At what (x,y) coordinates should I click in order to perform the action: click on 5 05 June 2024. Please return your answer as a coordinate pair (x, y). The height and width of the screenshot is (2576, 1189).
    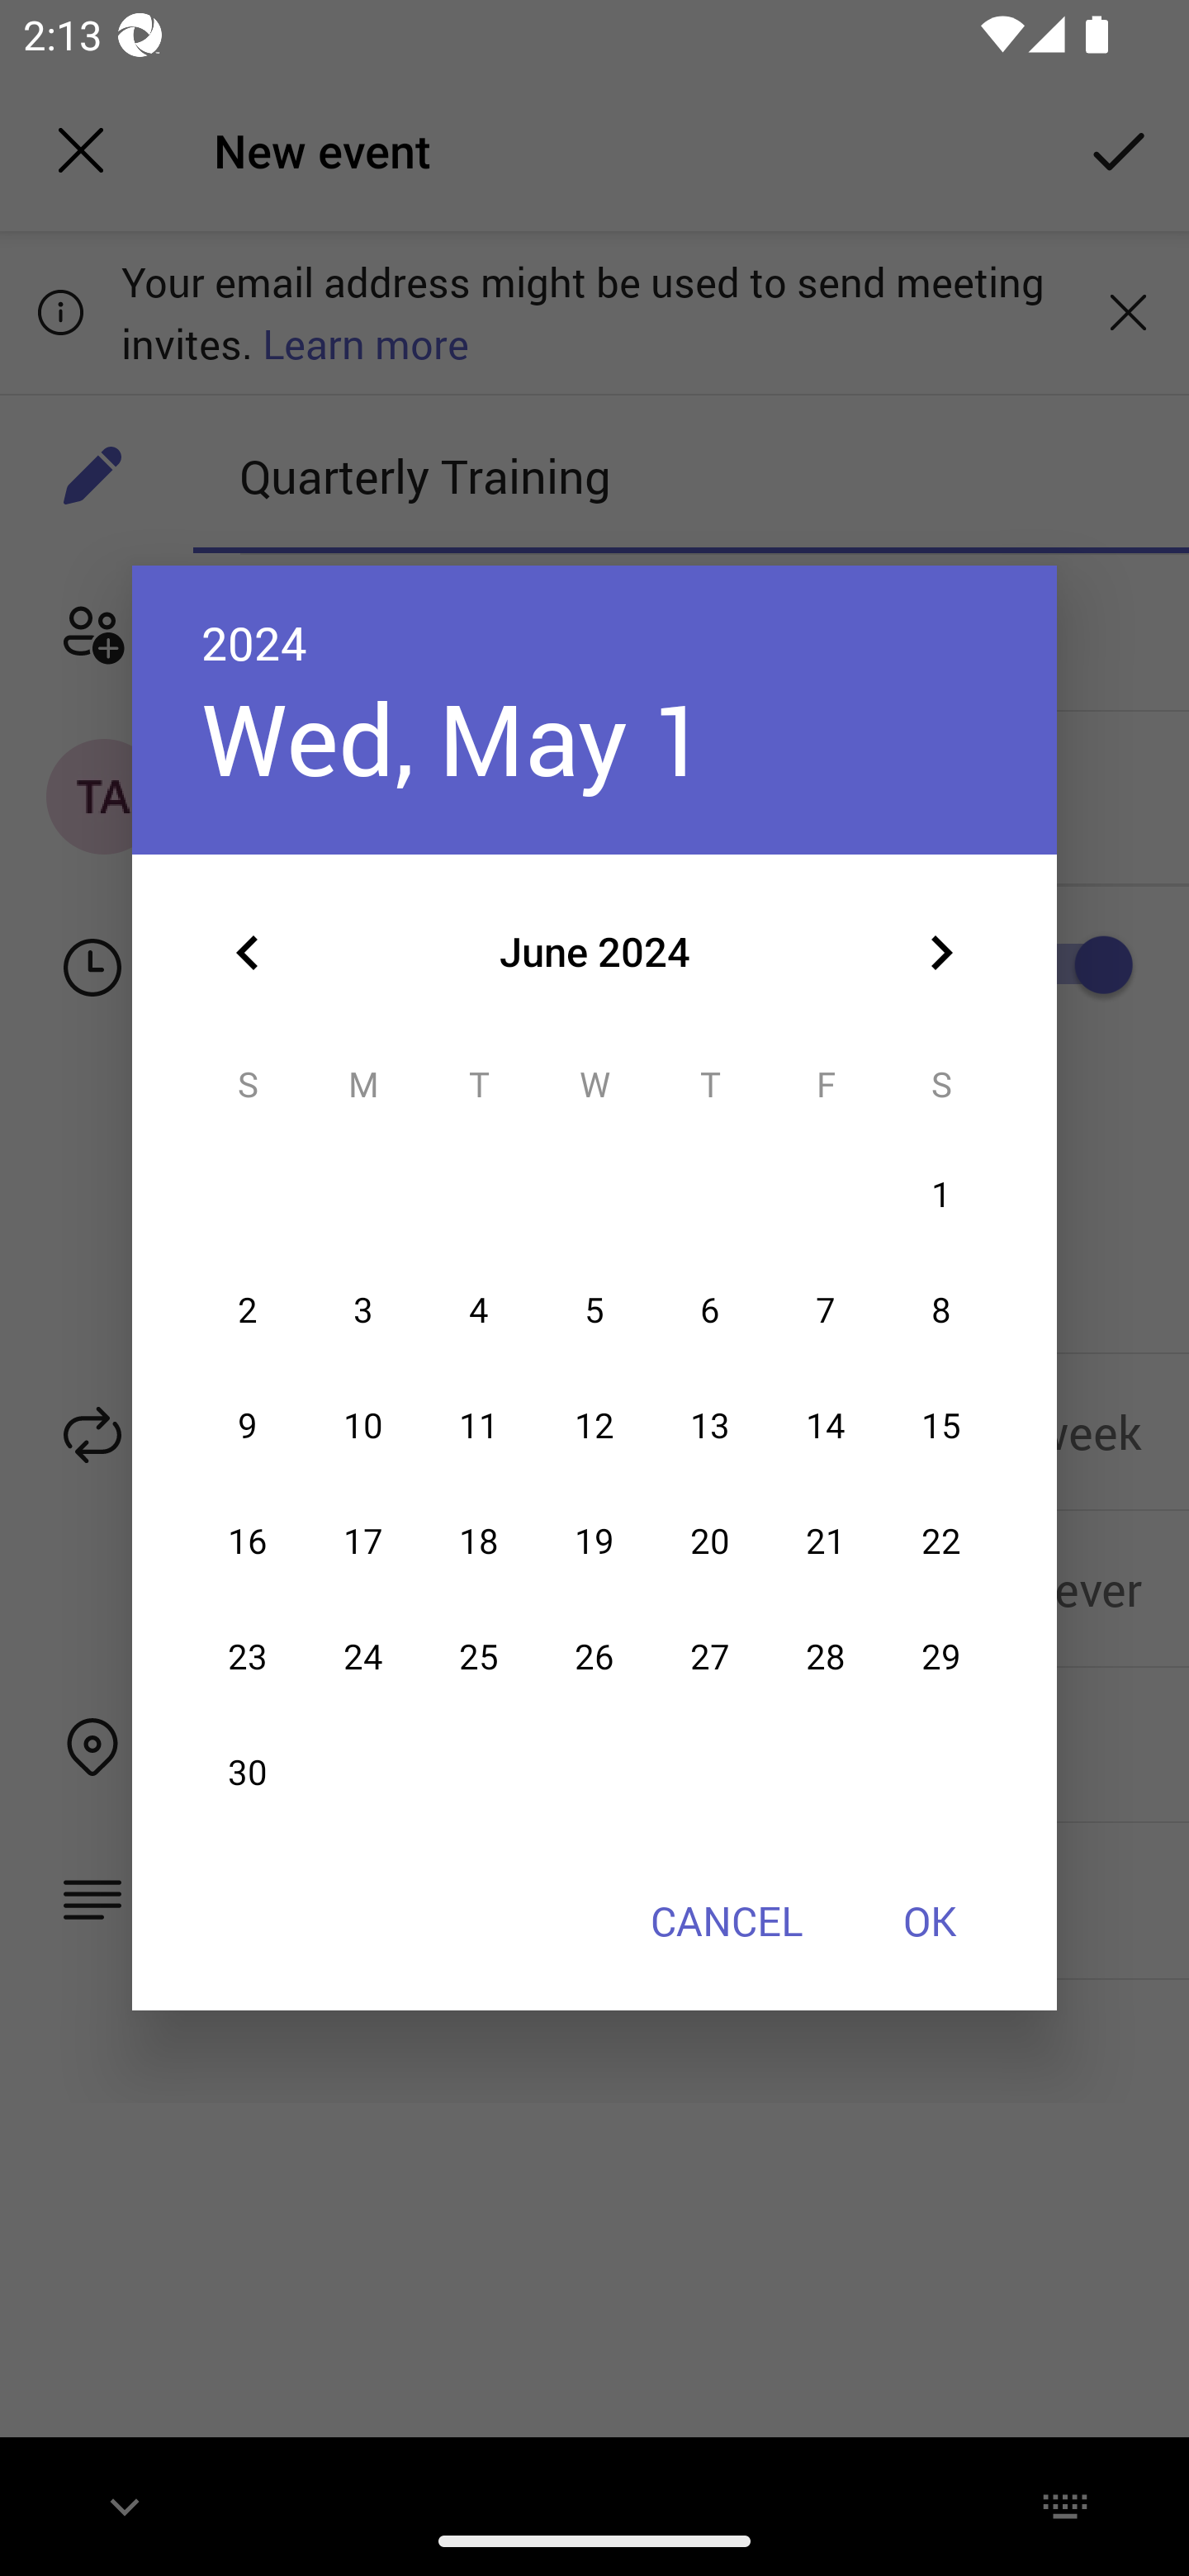
    Looking at the image, I should click on (594, 1311).